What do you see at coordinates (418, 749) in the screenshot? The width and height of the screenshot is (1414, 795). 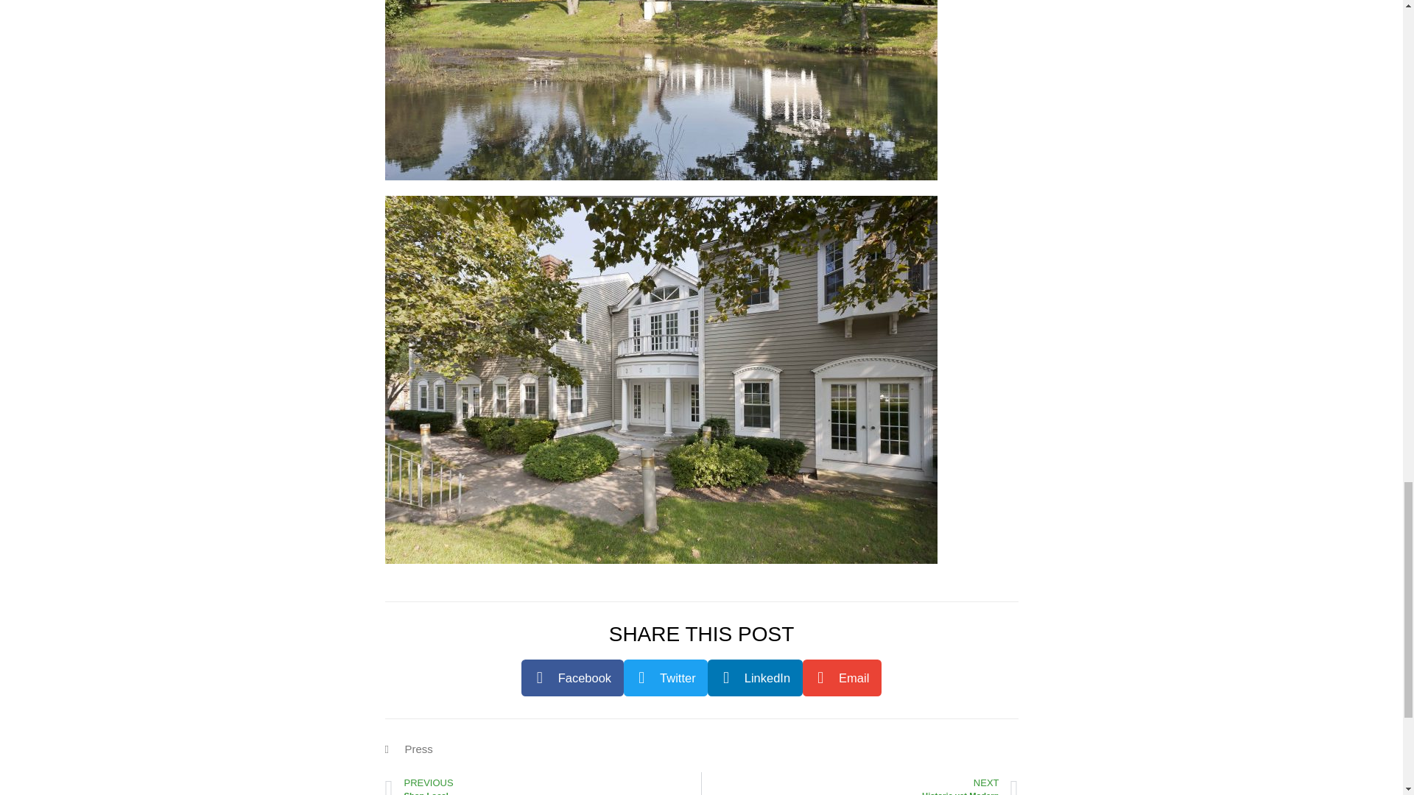 I see `Press` at bounding box center [418, 749].